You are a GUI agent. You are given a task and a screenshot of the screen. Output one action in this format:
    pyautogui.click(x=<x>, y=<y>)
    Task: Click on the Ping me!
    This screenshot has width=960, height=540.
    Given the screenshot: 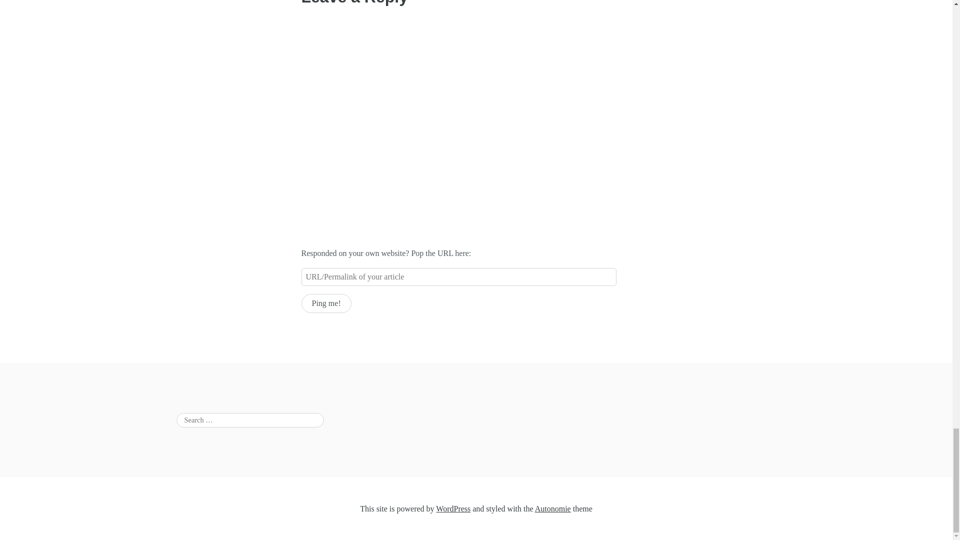 What is the action you would take?
    pyautogui.click(x=326, y=303)
    